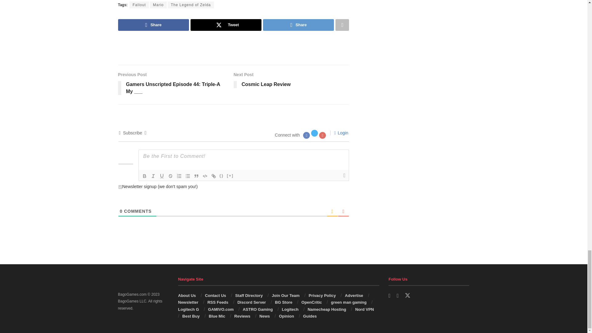  What do you see at coordinates (144, 176) in the screenshot?
I see `Bold` at bounding box center [144, 176].